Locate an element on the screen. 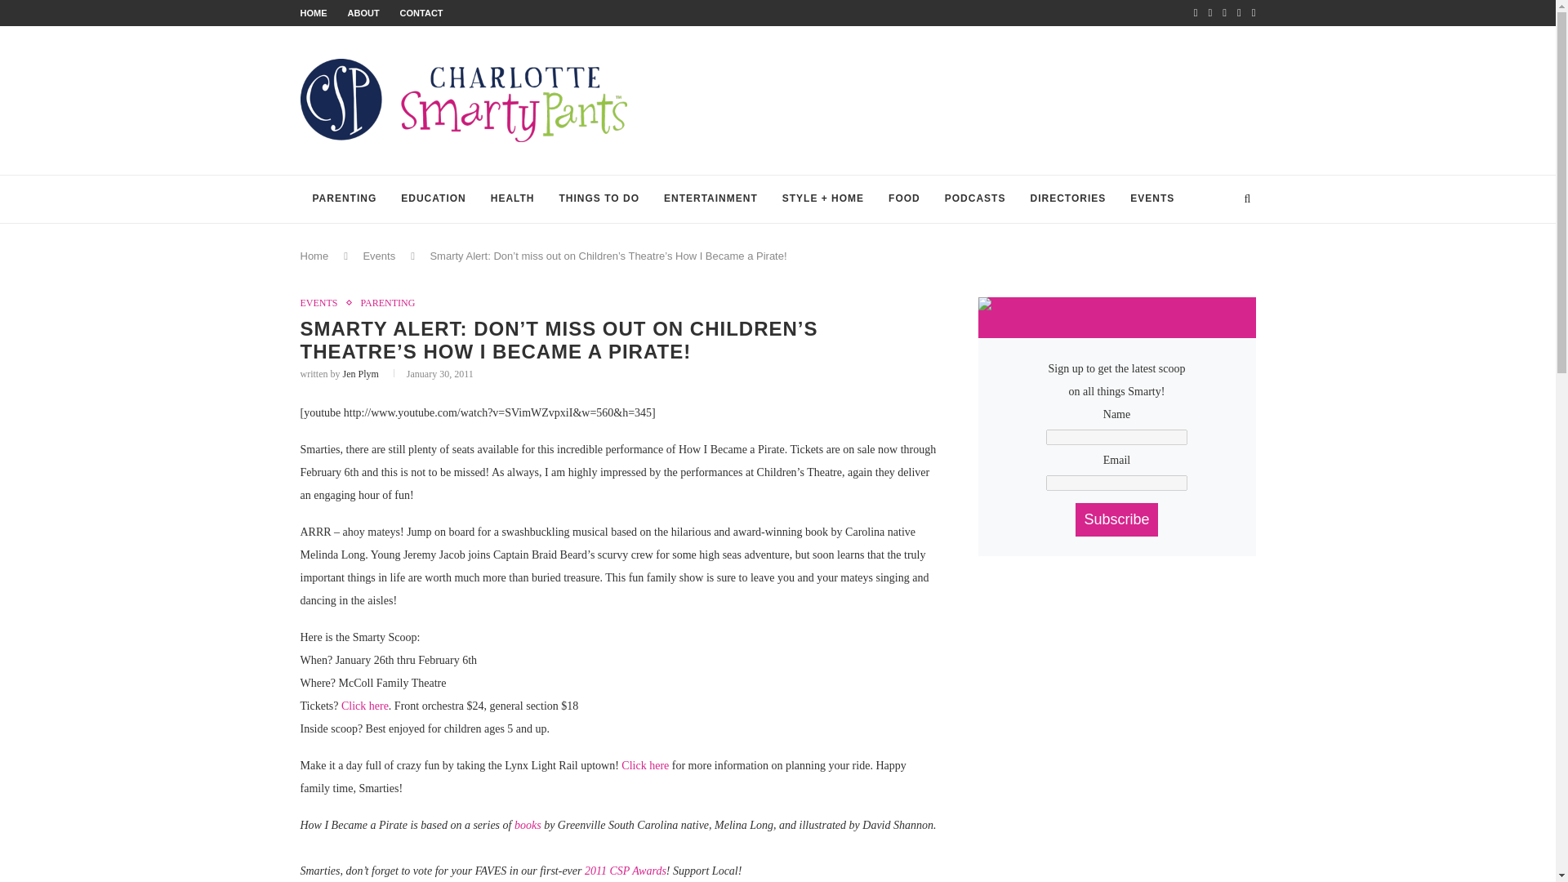  EVENTS is located at coordinates (1151, 199).